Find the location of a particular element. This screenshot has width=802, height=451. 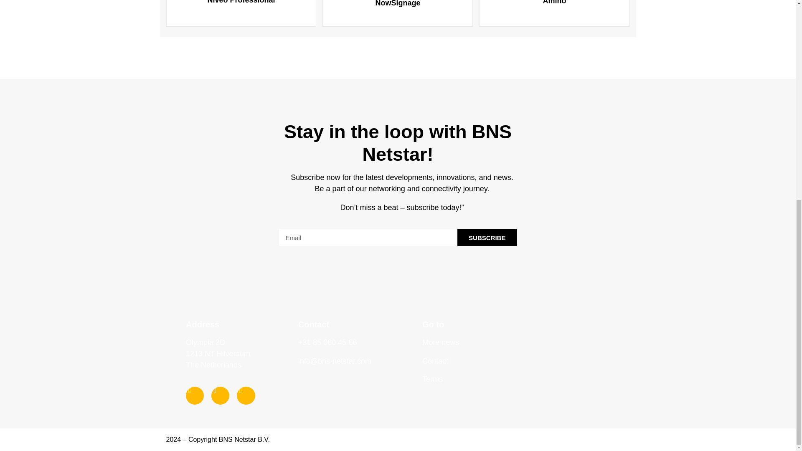

More news is located at coordinates (440, 342).